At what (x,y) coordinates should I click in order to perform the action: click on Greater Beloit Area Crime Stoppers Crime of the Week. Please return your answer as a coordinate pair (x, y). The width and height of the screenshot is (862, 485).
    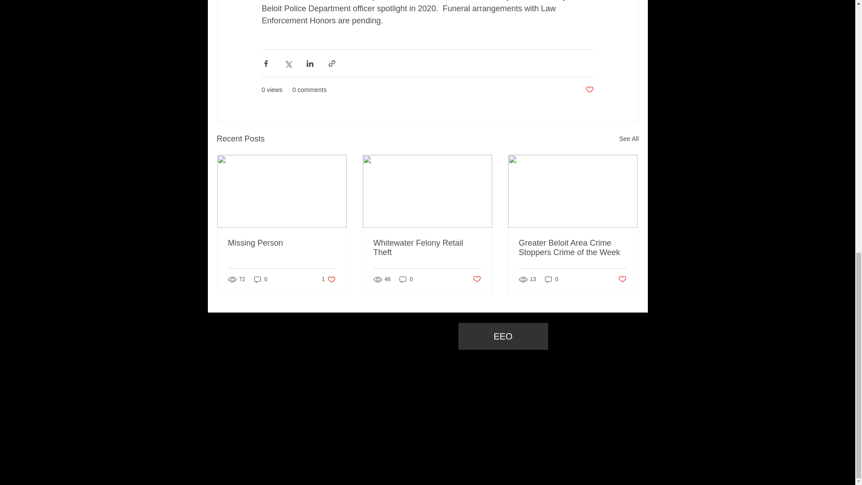
    Looking at the image, I should click on (572, 248).